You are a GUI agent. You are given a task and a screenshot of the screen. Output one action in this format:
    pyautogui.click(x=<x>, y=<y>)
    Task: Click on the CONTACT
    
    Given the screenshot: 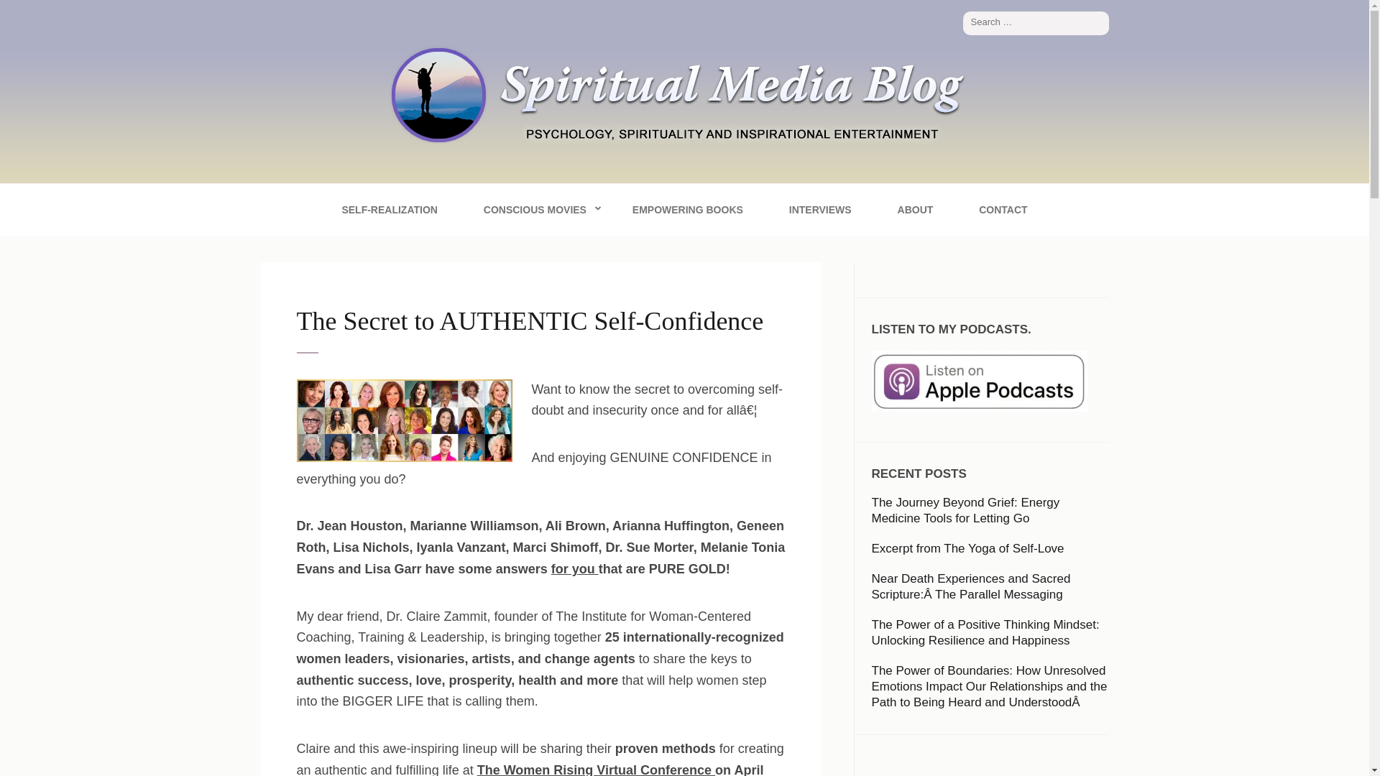 What is the action you would take?
    pyautogui.click(x=1002, y=210)
    